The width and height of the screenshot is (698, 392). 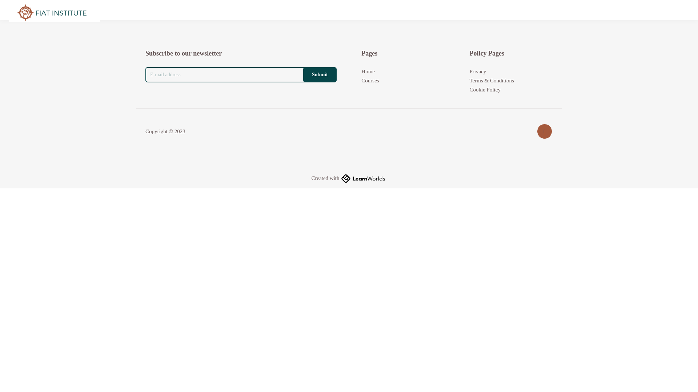 What do you see at coordinates (368, 71) in the screenshot?
I see `Home` at bounding box center [368, 71].